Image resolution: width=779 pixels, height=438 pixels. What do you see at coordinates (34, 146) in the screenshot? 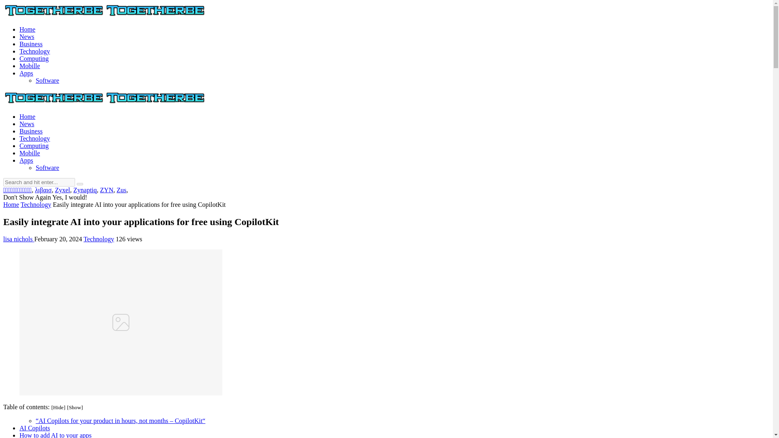
I see `Computing` at bounding box center [34, 146].